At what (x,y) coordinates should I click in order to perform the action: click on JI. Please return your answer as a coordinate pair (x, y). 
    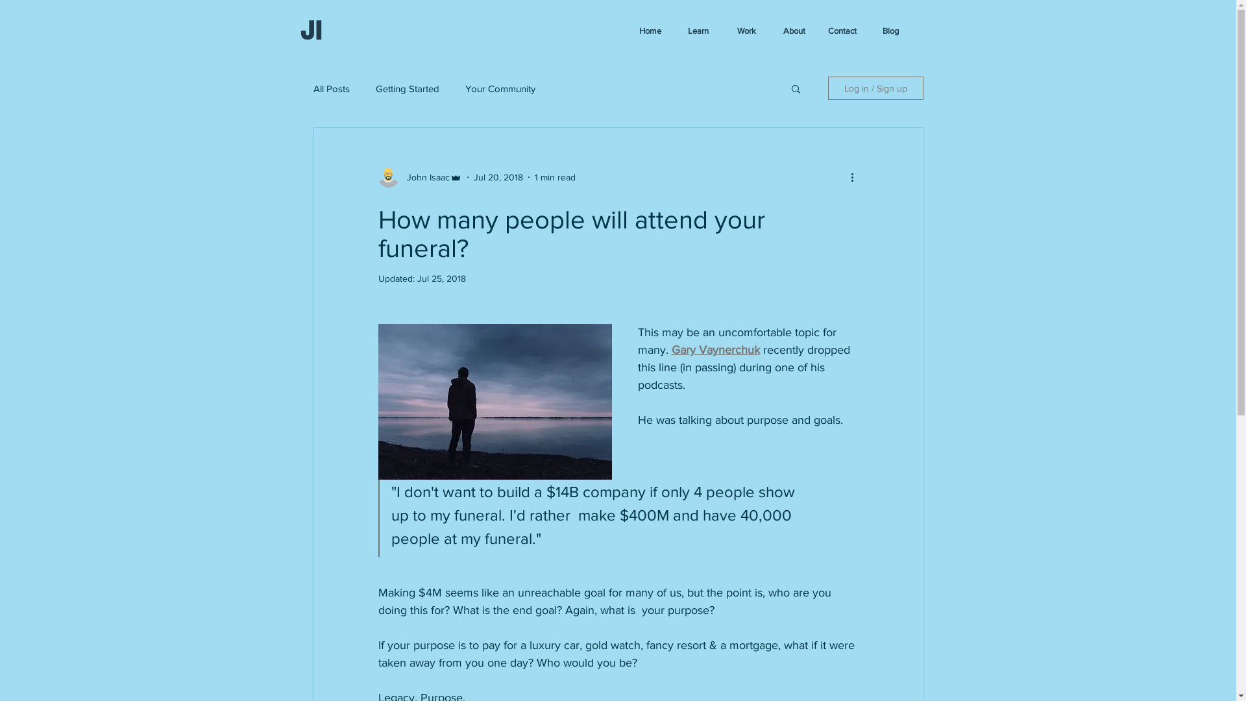
    Looking at the image, I should click on (310, 30).